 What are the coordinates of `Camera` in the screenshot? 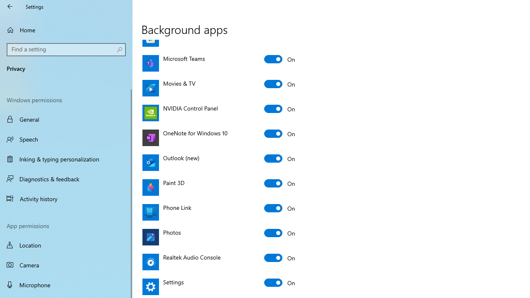 It's located at (66, 265).